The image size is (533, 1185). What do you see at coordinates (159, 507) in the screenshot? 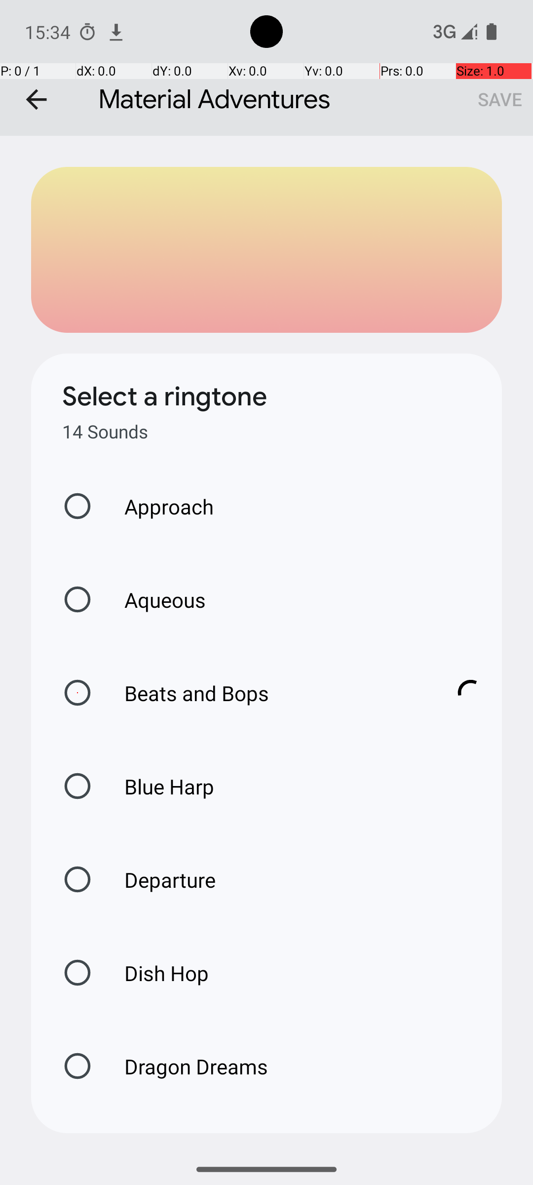
I see `Approach` at bounding box center [159, 507].